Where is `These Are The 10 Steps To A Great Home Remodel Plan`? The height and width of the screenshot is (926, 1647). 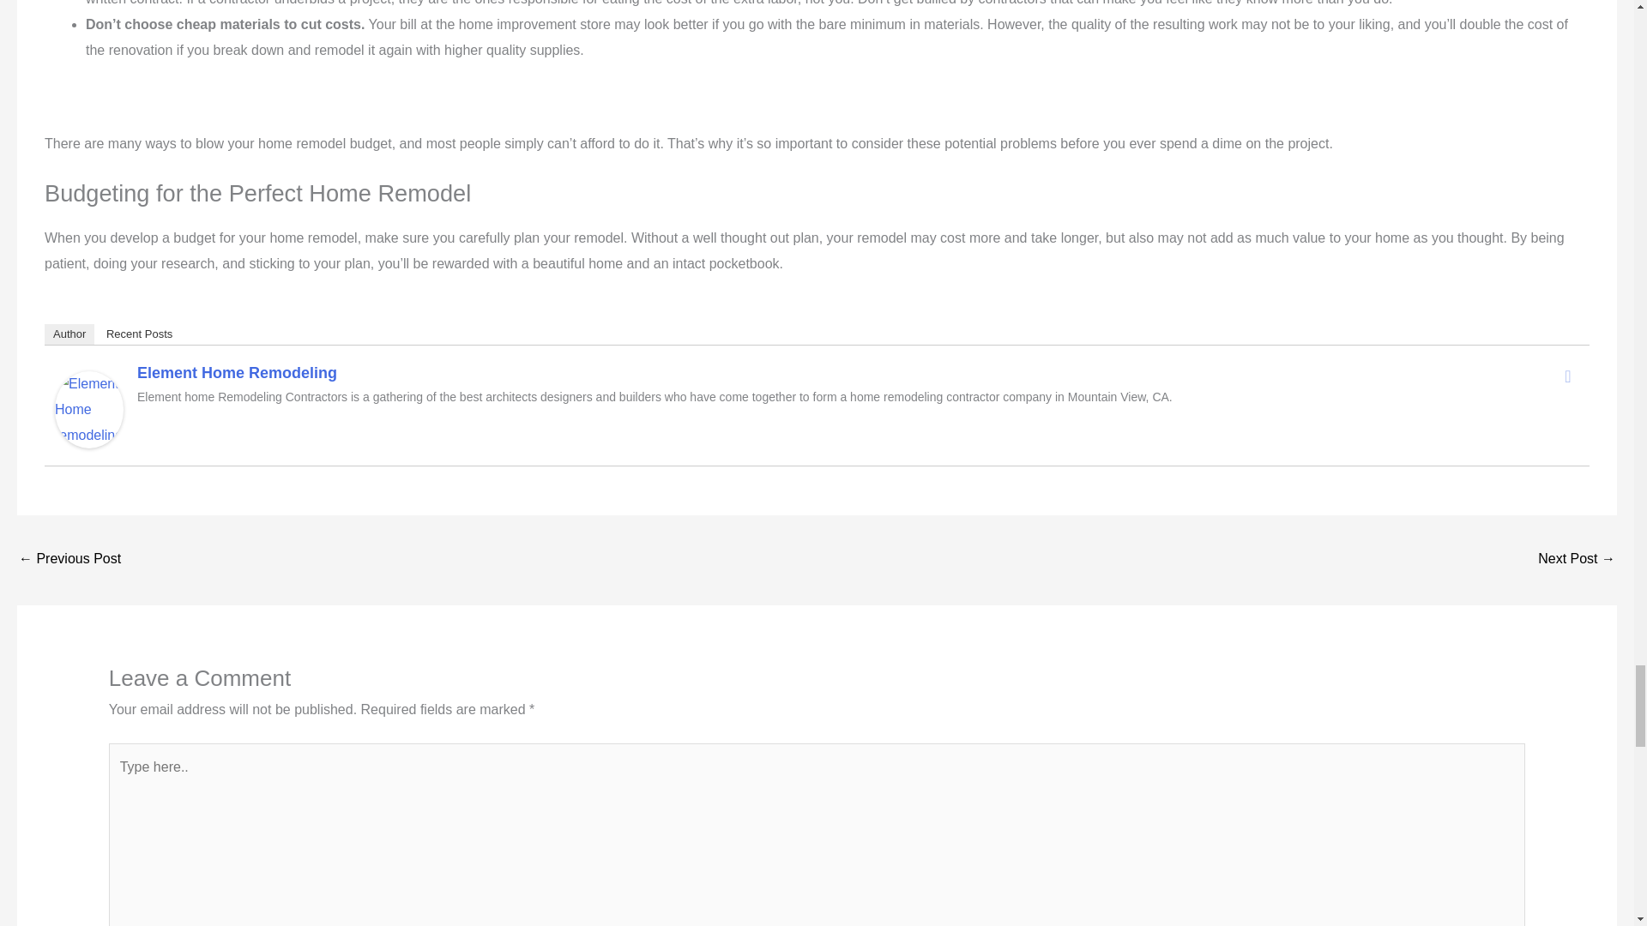
These Are The 10 Steps To A Great Home Remodel Plan is located at coordinates (1577, 560).